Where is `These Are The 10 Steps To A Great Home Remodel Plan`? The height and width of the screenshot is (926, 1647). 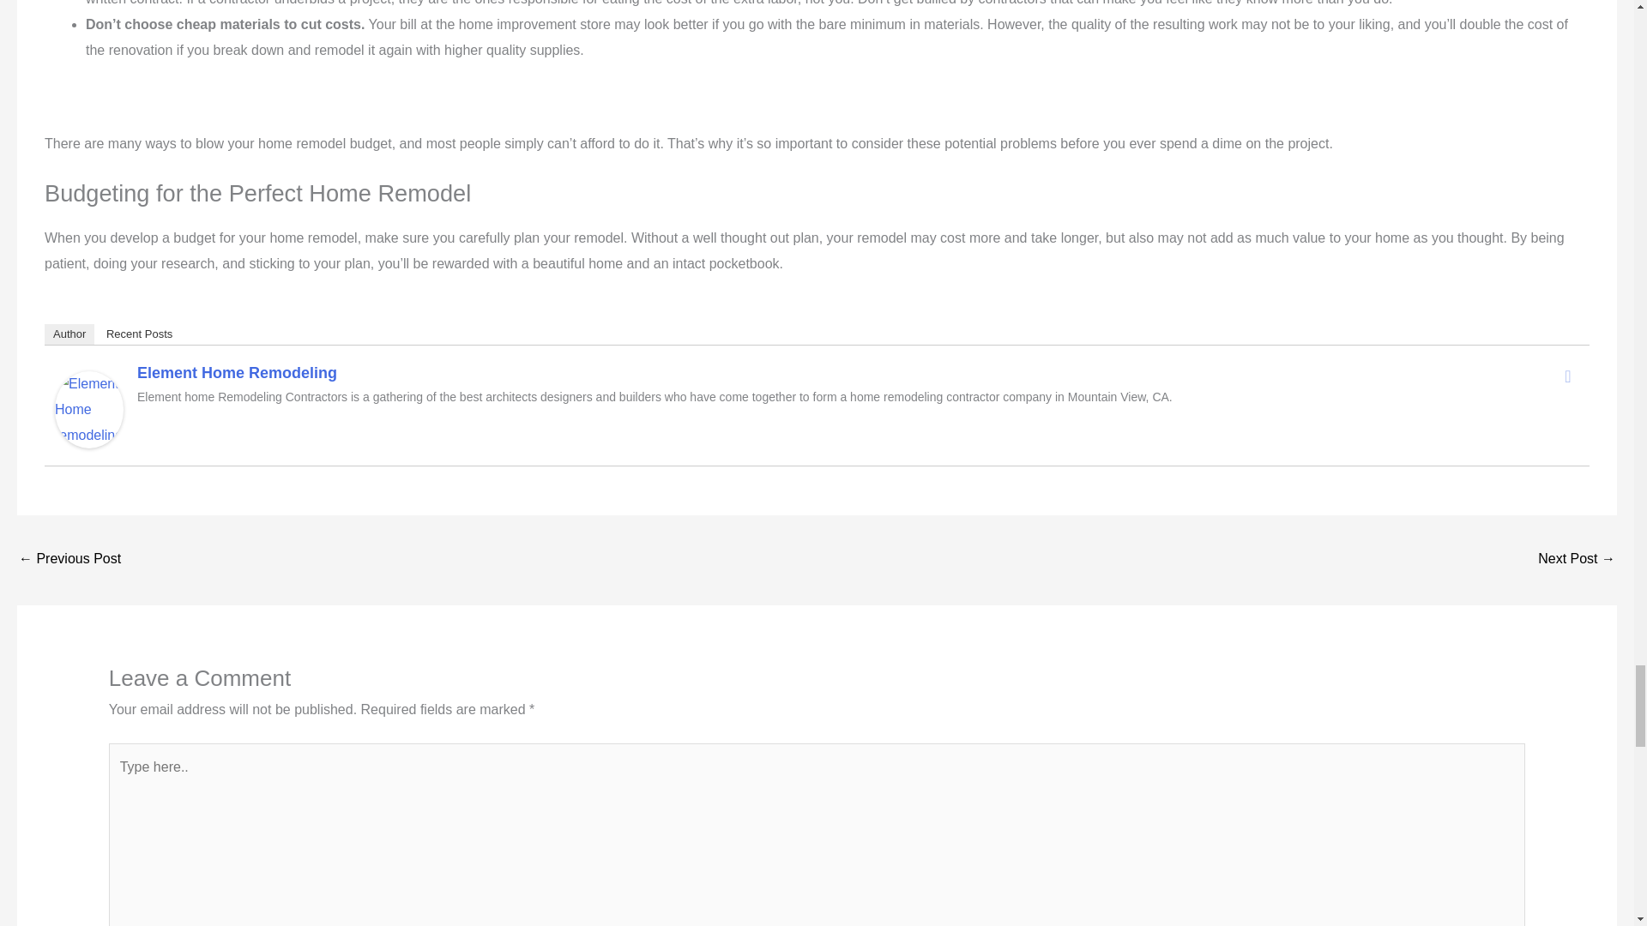
These Are The 10 Steps To A Great Home Remodel Plan is located at coordinates (1577, 560).